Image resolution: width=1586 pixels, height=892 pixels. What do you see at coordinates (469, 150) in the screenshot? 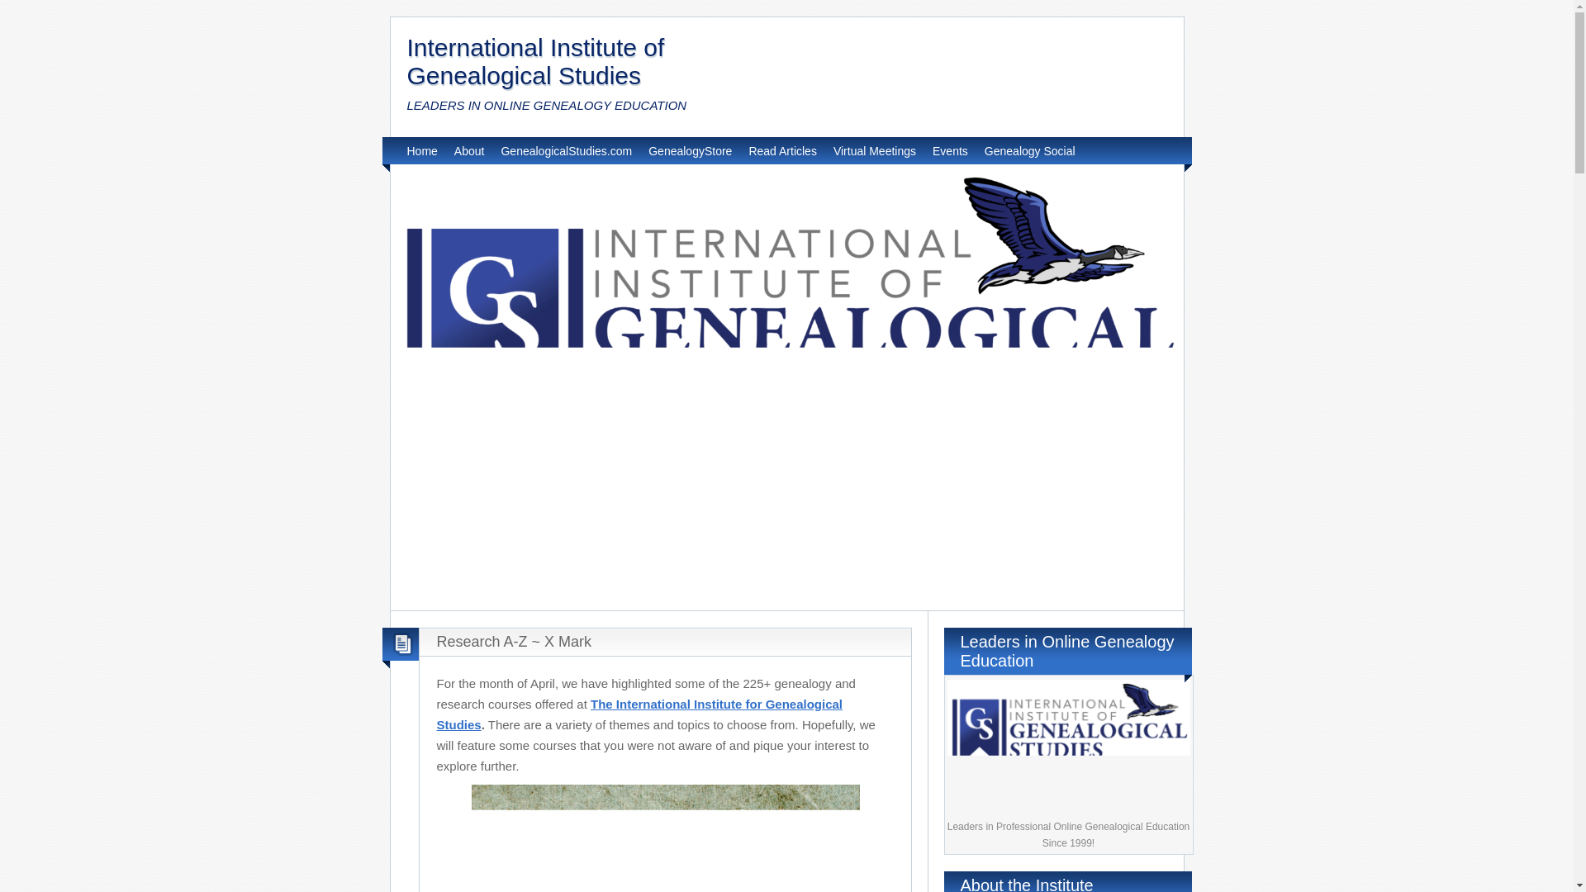
I see `About` at bounding box center [469, 150].